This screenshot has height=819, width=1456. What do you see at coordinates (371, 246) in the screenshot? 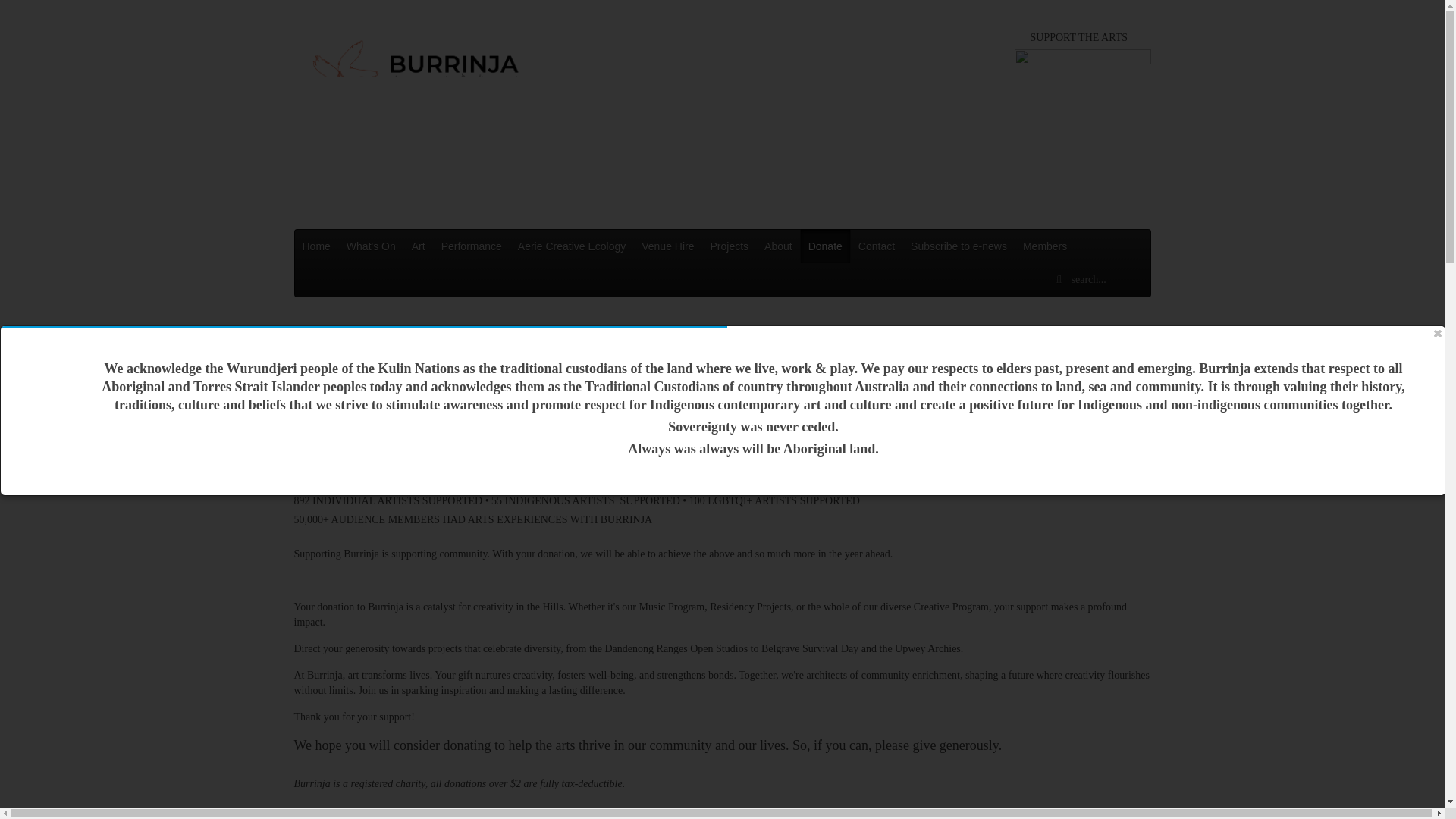
I see `What's On` at bounding box center [371, 246].